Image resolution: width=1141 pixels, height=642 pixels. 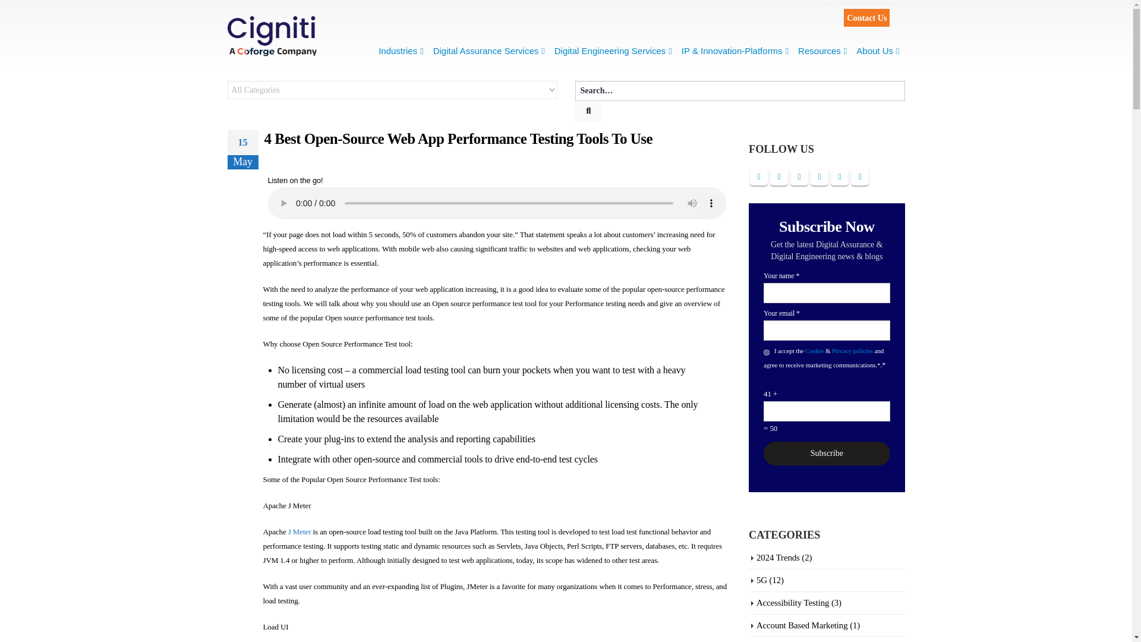 What do you see at coordinates (488, 51) in the screenshot?
I see `Digital Assurance Services` at bounding box center [488, 51].